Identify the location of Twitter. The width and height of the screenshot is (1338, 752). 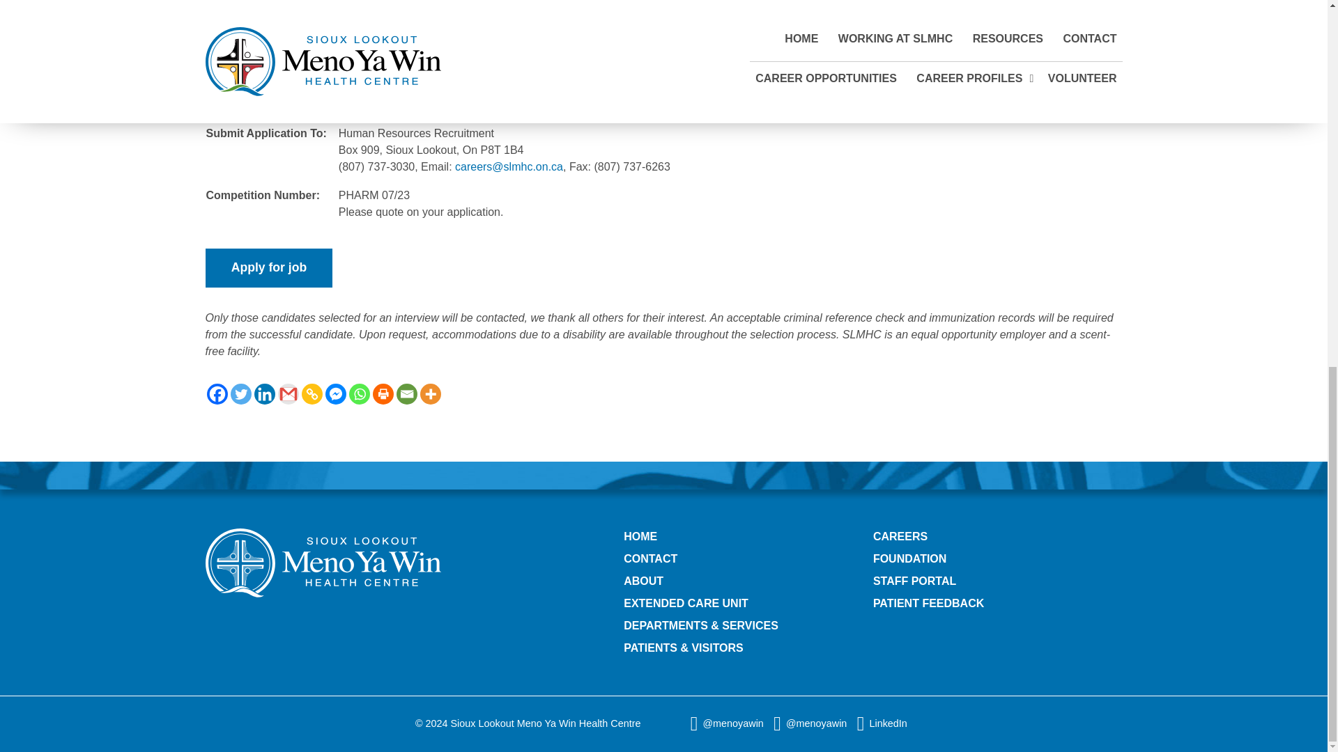
(240, 394).